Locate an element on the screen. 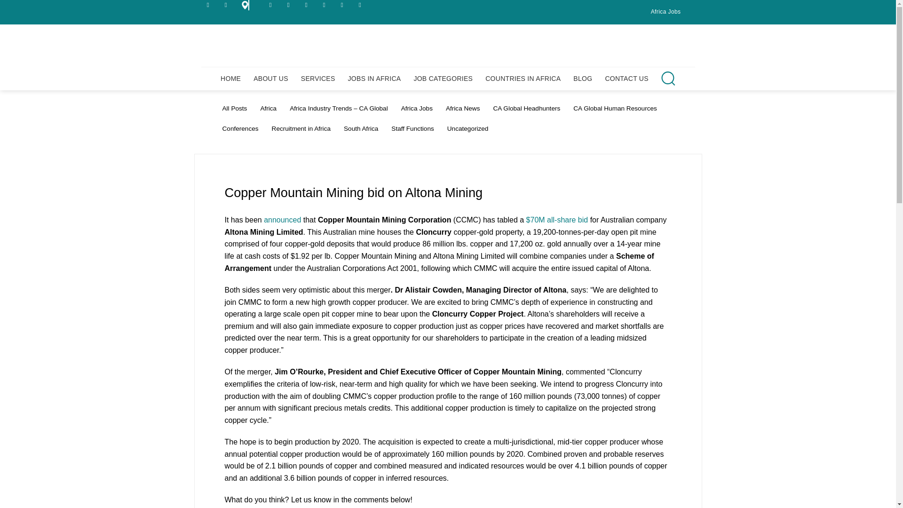  Subscribe to RSS is located at coordinates (326, 5).